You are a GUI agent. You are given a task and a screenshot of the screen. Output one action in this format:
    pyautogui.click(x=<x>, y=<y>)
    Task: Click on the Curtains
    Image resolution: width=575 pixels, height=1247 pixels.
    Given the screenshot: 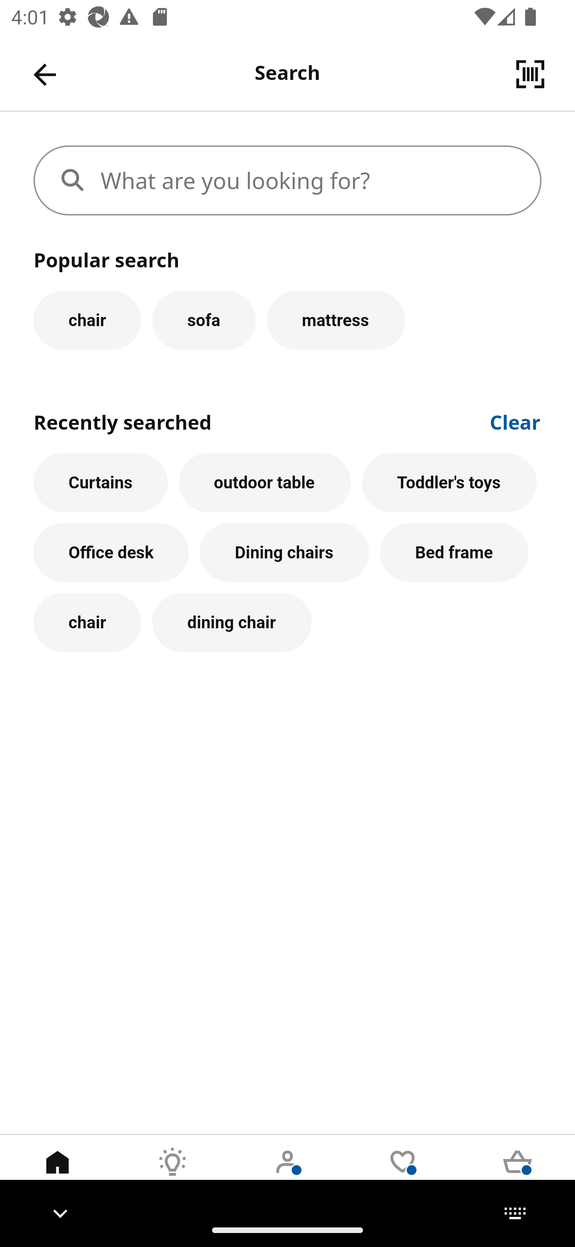 What is the action you would take?
    pyautogui.click(x=101, y=482)
    